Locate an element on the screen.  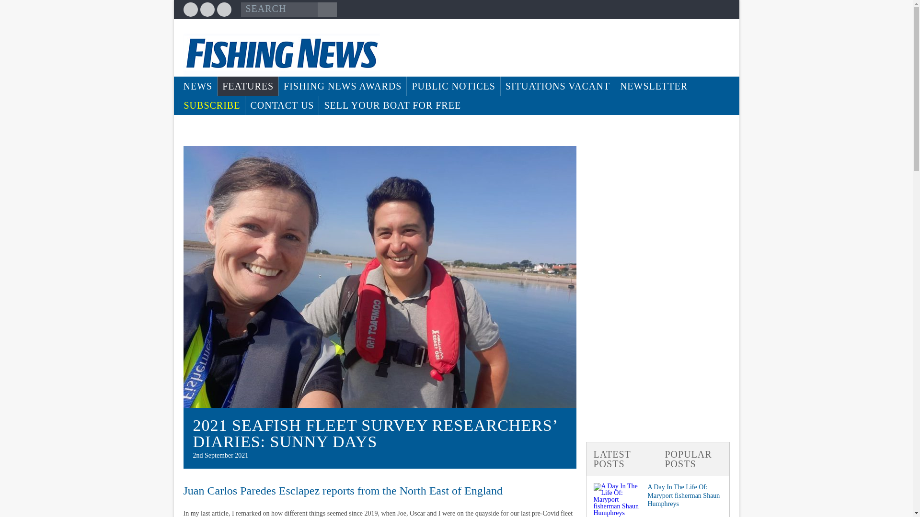
SITUATIONS VACANT is located at coordinates (557, 86).